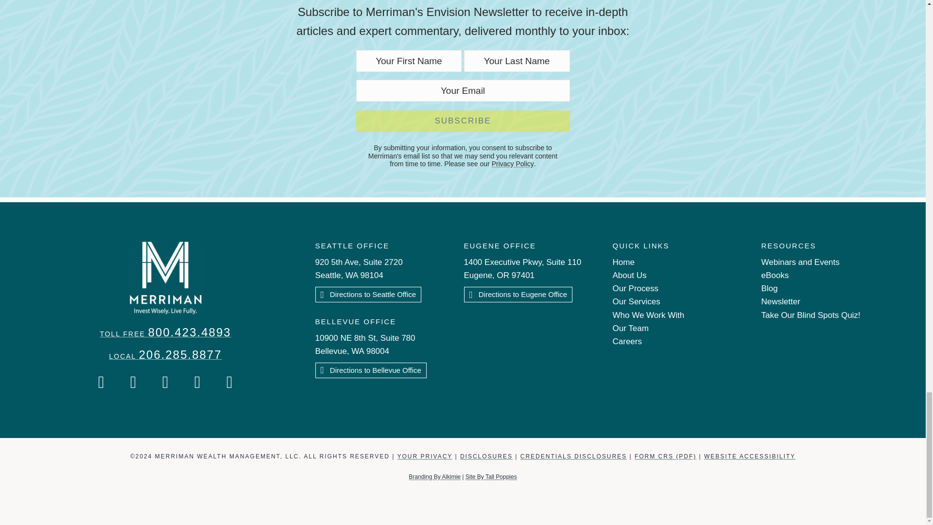 The width and height of the screenshot is (933, 525). Describe the element at coordinates (133, 382) in the screenshot. I see `Merriman's Instagram Account` at that location.